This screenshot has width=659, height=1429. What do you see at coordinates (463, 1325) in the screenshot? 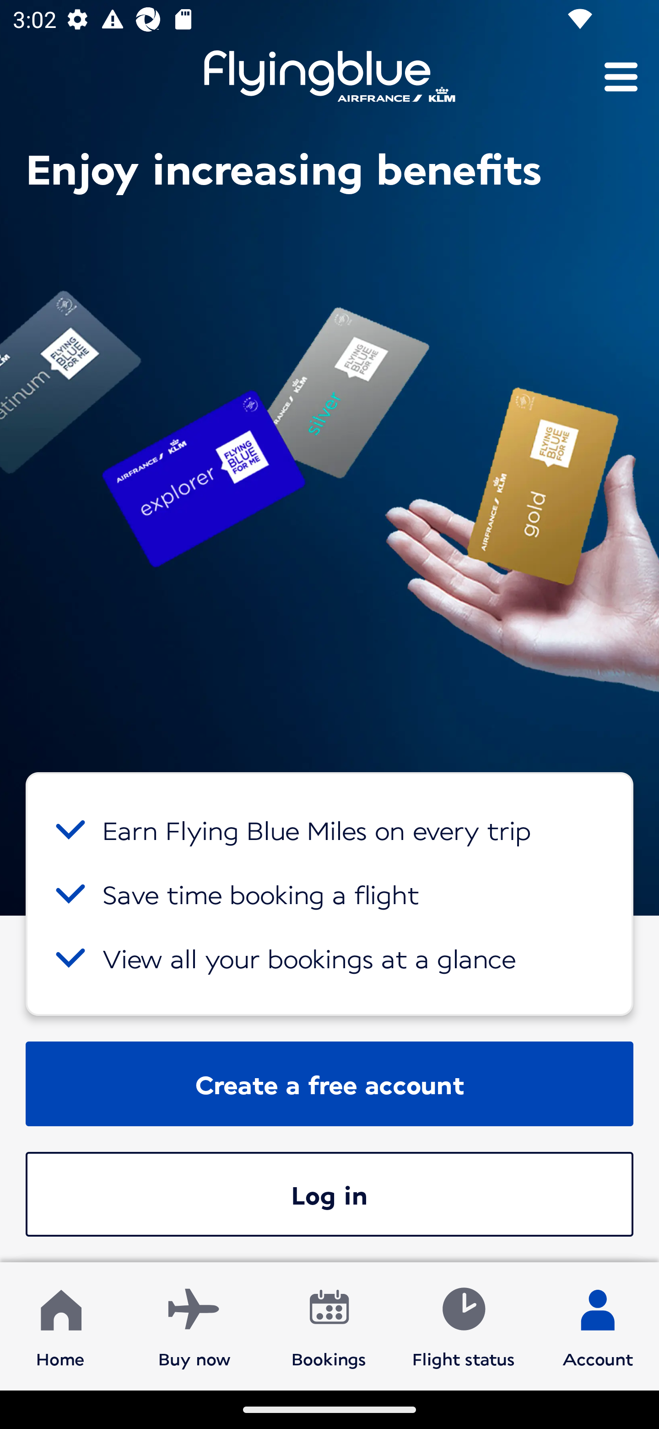
I see `Flight status` at bounding box center [463, 1325].